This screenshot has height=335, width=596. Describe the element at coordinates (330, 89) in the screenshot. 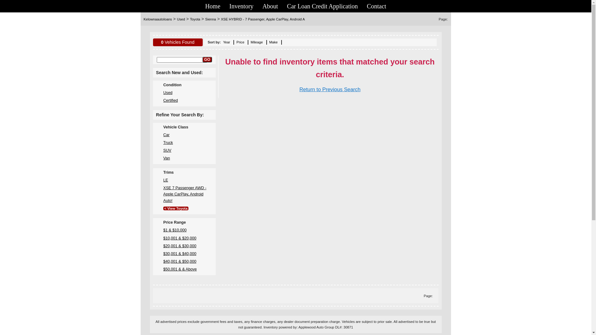

I see `Return to Previous Search` at that location.